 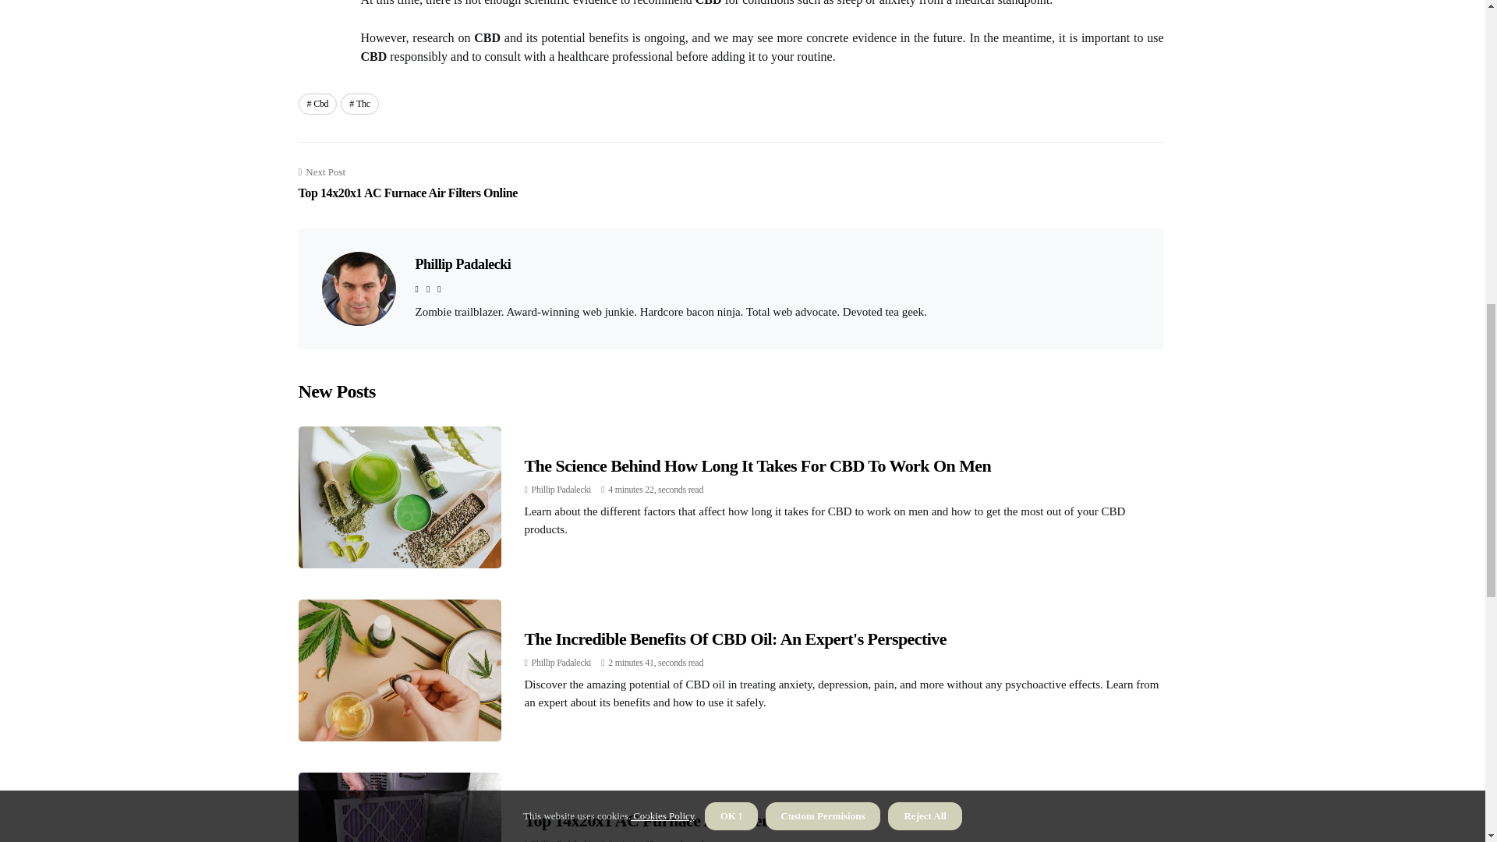 I want to click on Thc, so click(x=359, y=103).